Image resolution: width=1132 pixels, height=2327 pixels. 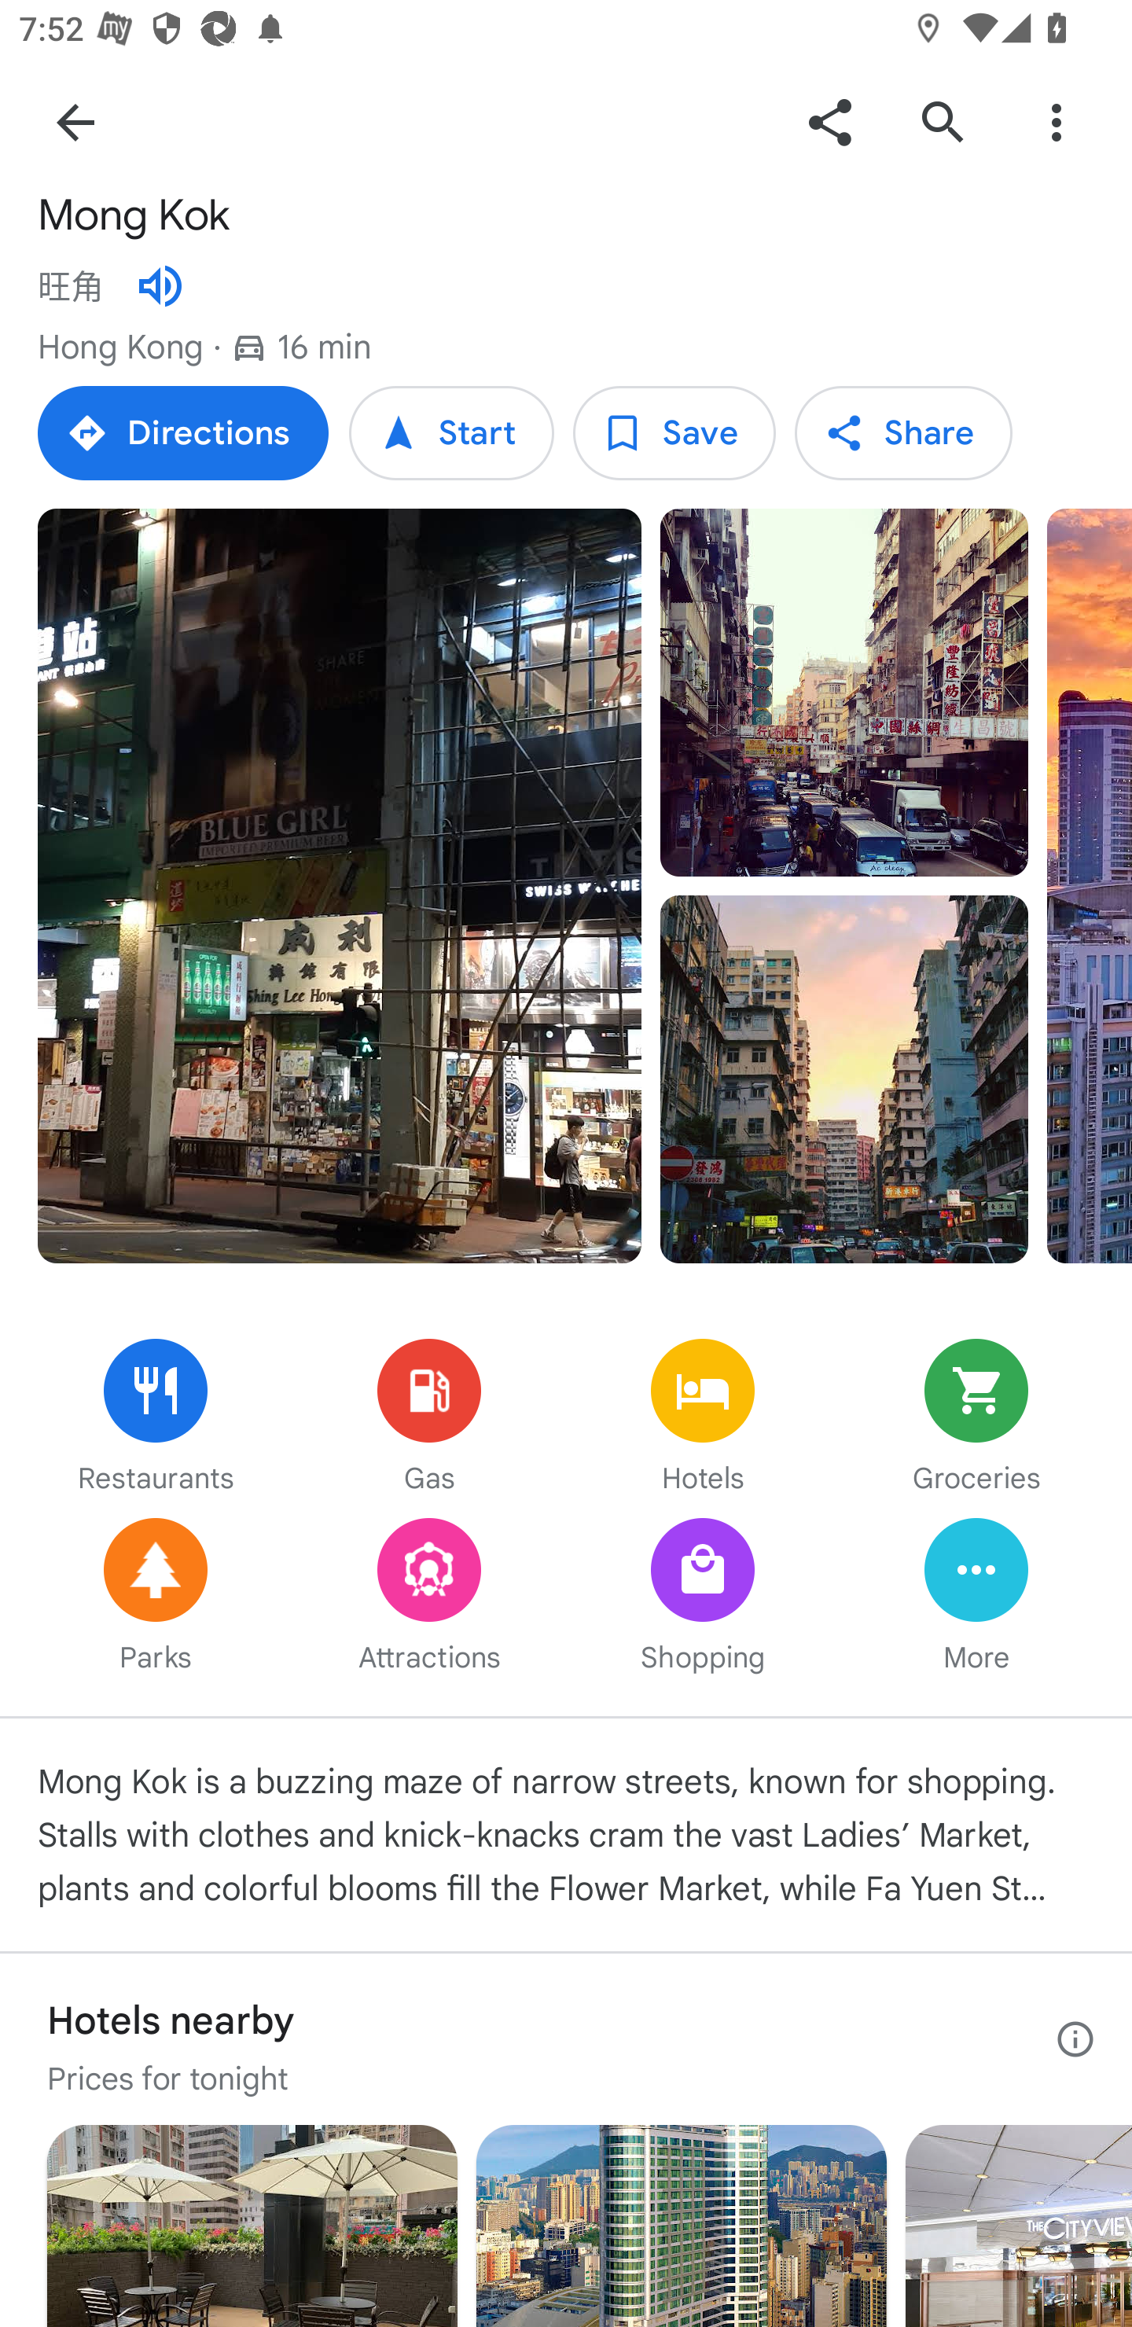 What do you see at coordinates (976, 1418) in the screenshot?
I see `Groceries` at bounding box center [976, 1418].